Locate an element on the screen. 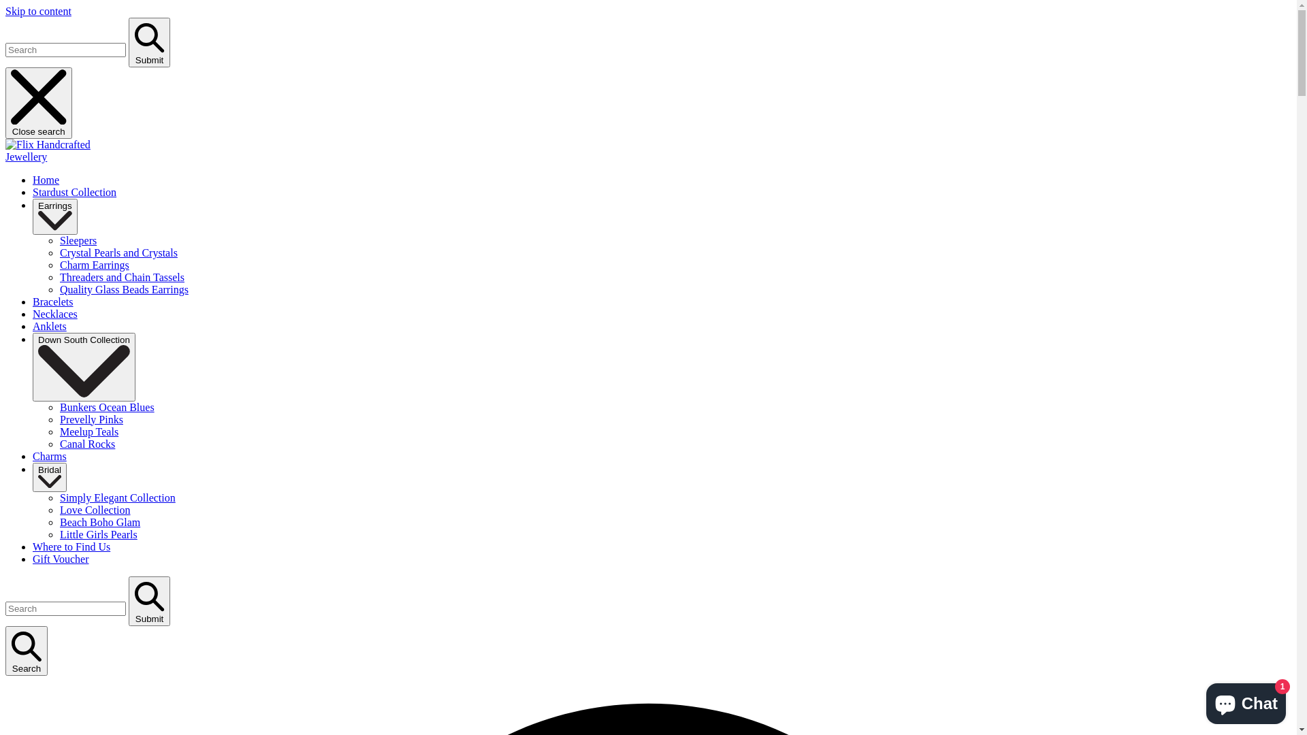  Skip to content is located at coordinates (38, 11).